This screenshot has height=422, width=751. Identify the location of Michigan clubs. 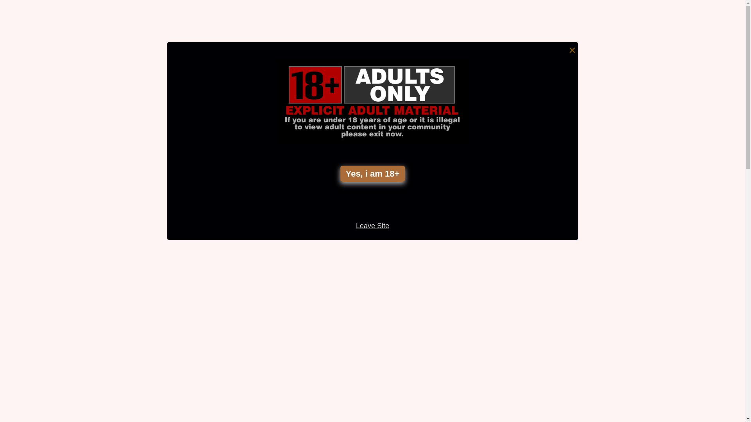
(597, 111).